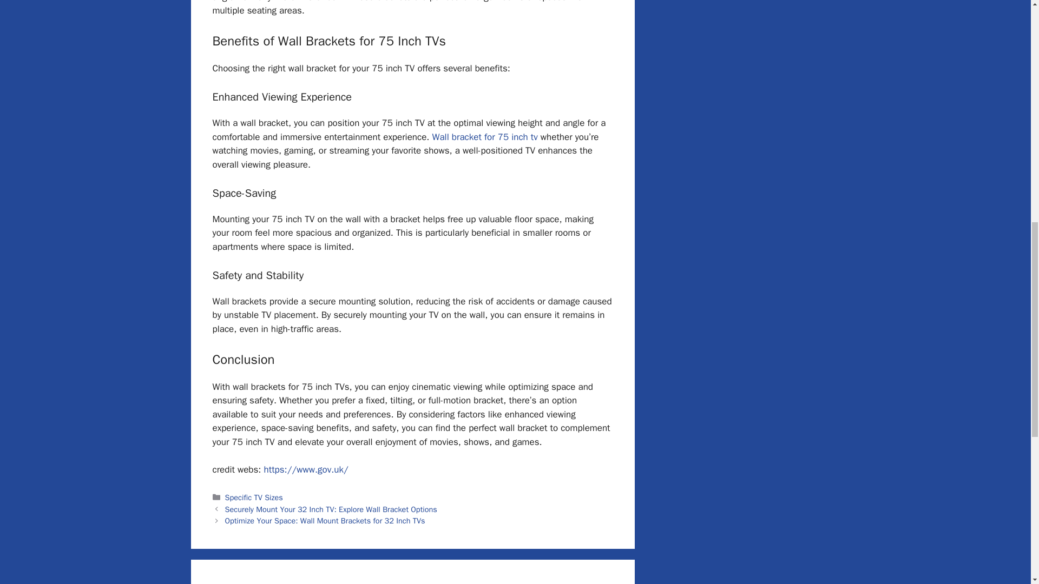 Image resolution: width=1039 pixels, height=584 pixels. I want to click on Wall bracket for 75 inch tv, so click(485, 137).